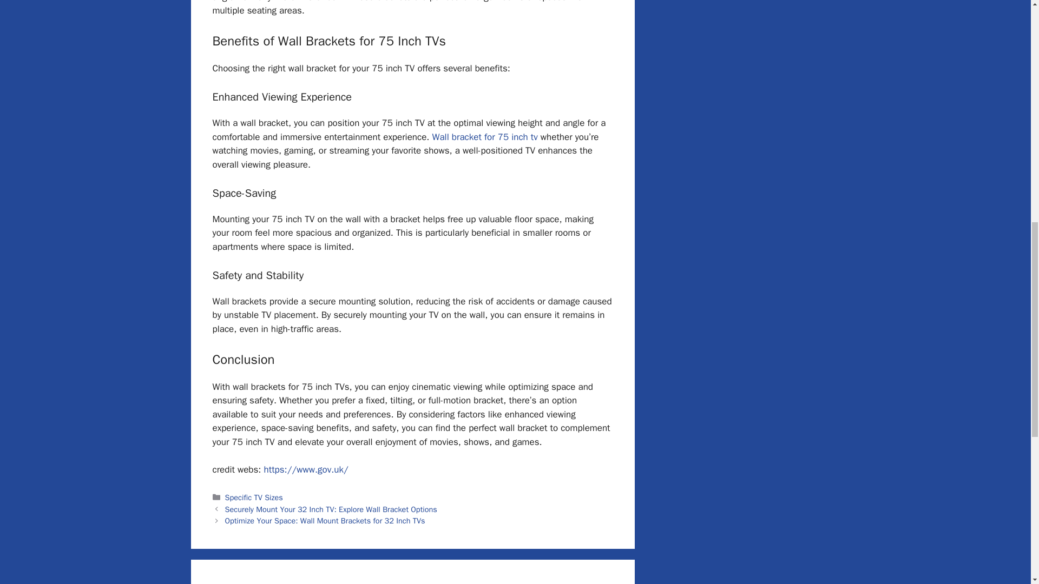 Image resolution: width=1039 pixels, height=584 pixels. I want to click on Wall bracket for 75 inch tv, so click(485, 137).